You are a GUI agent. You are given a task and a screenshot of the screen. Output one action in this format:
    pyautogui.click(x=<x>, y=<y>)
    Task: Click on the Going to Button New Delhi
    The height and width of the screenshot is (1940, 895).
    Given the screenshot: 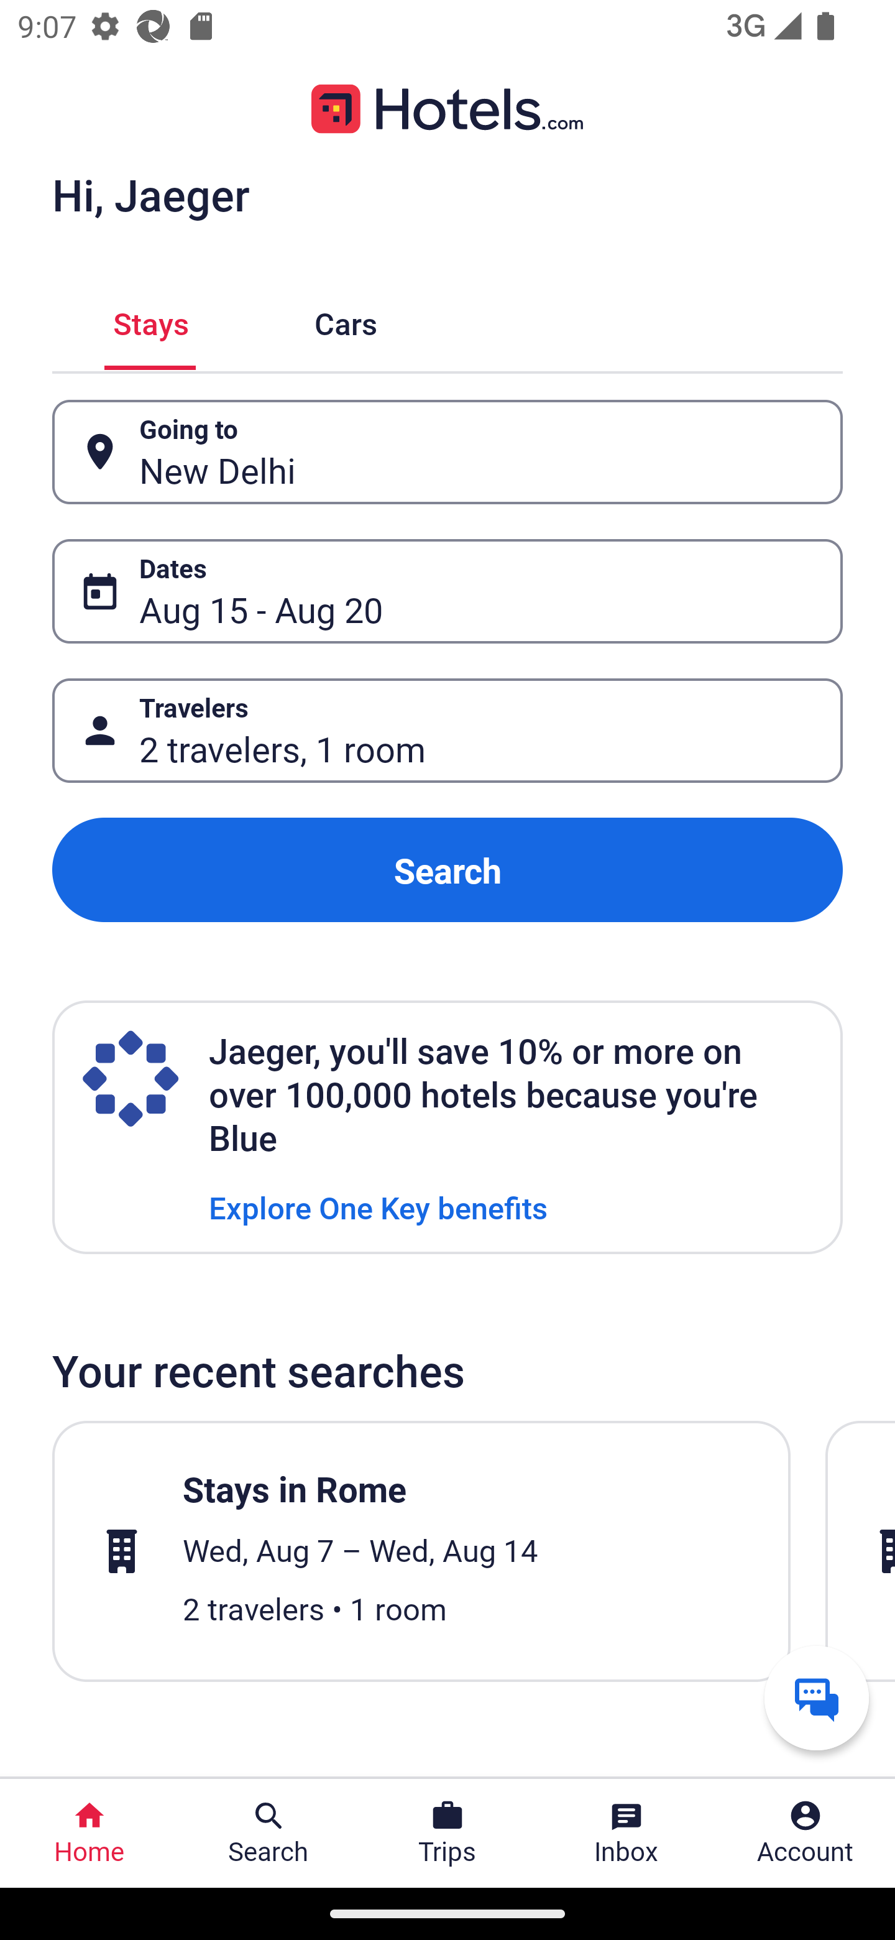 What is the action you would take?
    pyautogui.click(x=447, y=451)
    